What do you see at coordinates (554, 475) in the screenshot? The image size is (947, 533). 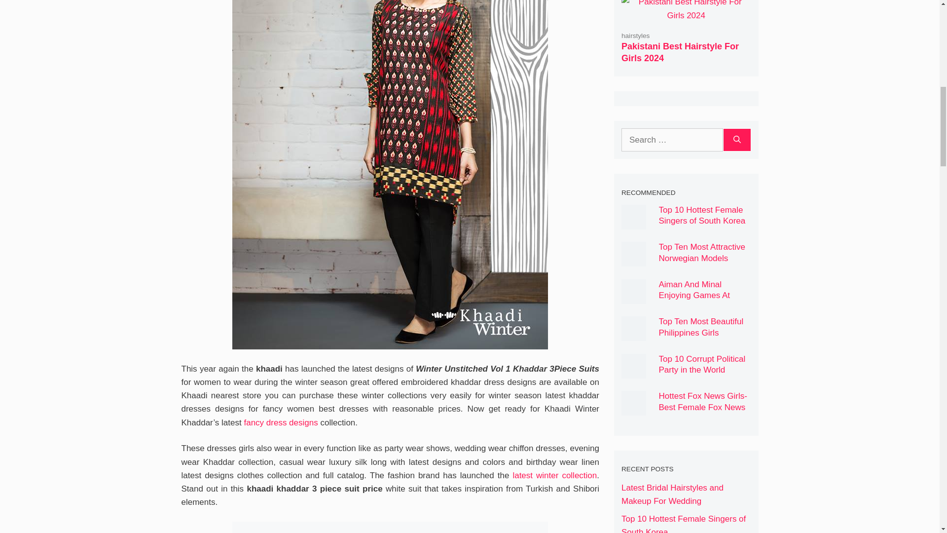 I see `latest winter collection` at bounding box center [554, 475].